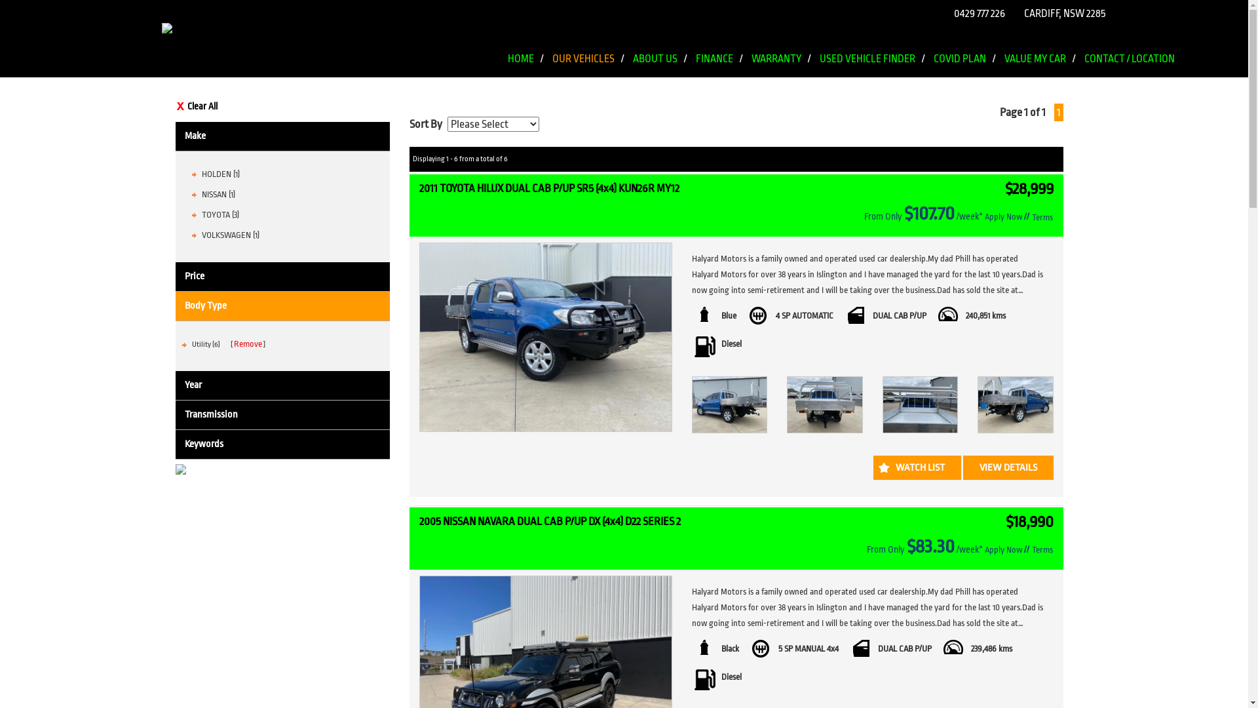 The height and width of the screenshot is (708, 1258). I want to click on 2011-TOYOTA-HILUX, so click(824, 405).